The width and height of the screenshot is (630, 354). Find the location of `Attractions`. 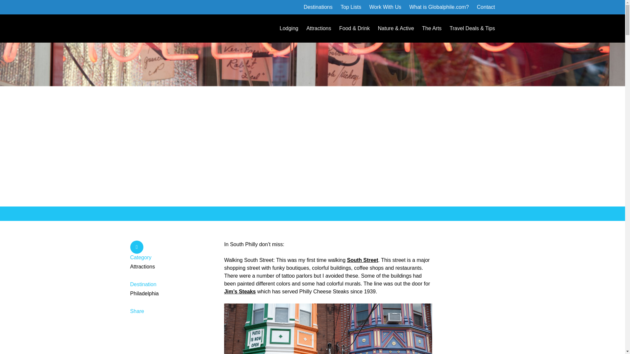

Attractions is located at coordinates (319, 28).